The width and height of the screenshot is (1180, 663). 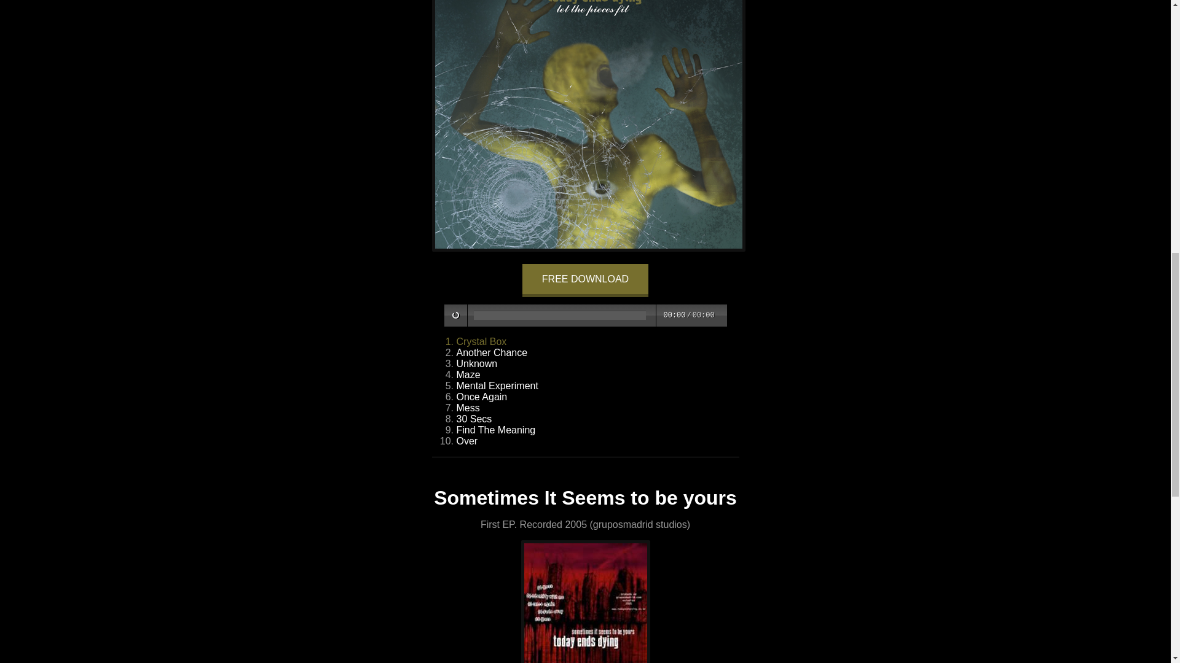 What do you see at coordinates (481, 397) in the screenshot?
I see `Once Again` at bounding box center [481, 397].